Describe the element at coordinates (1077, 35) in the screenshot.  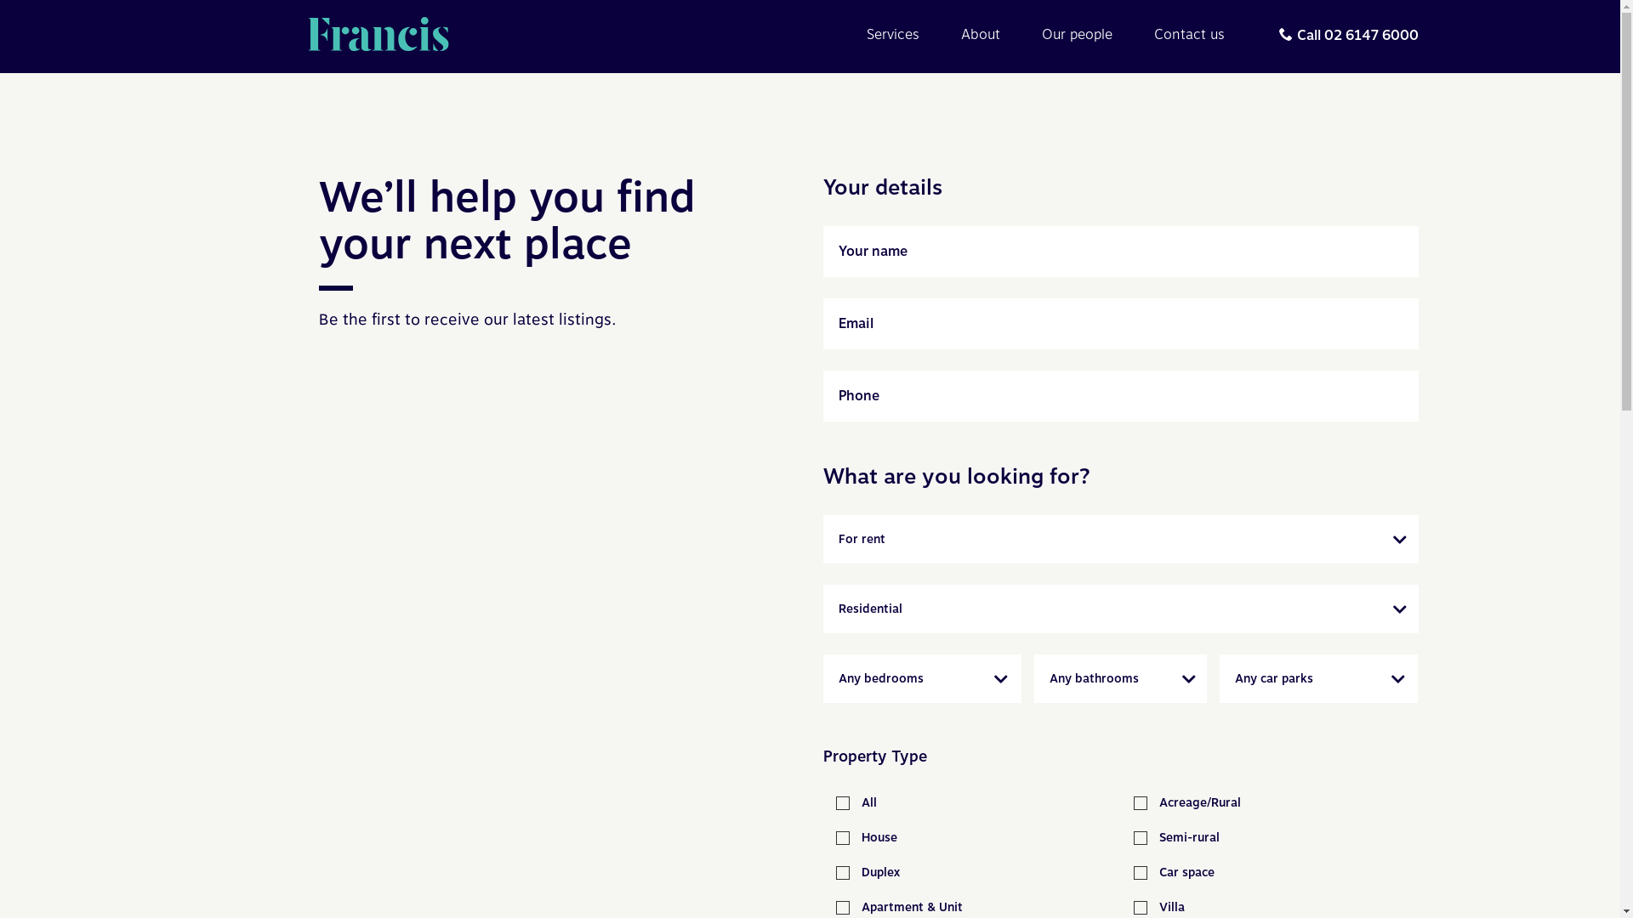
I see `Our people` at that location.